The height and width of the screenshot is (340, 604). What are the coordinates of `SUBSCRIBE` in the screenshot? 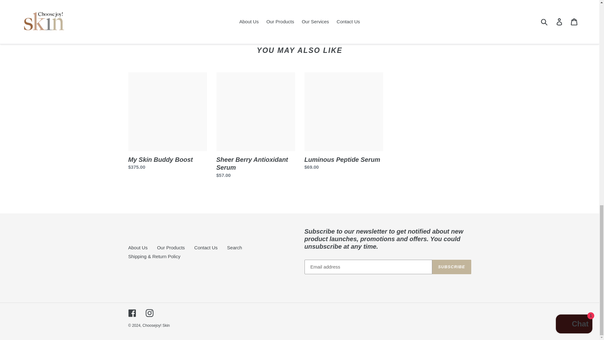 It's located at (156, 326).